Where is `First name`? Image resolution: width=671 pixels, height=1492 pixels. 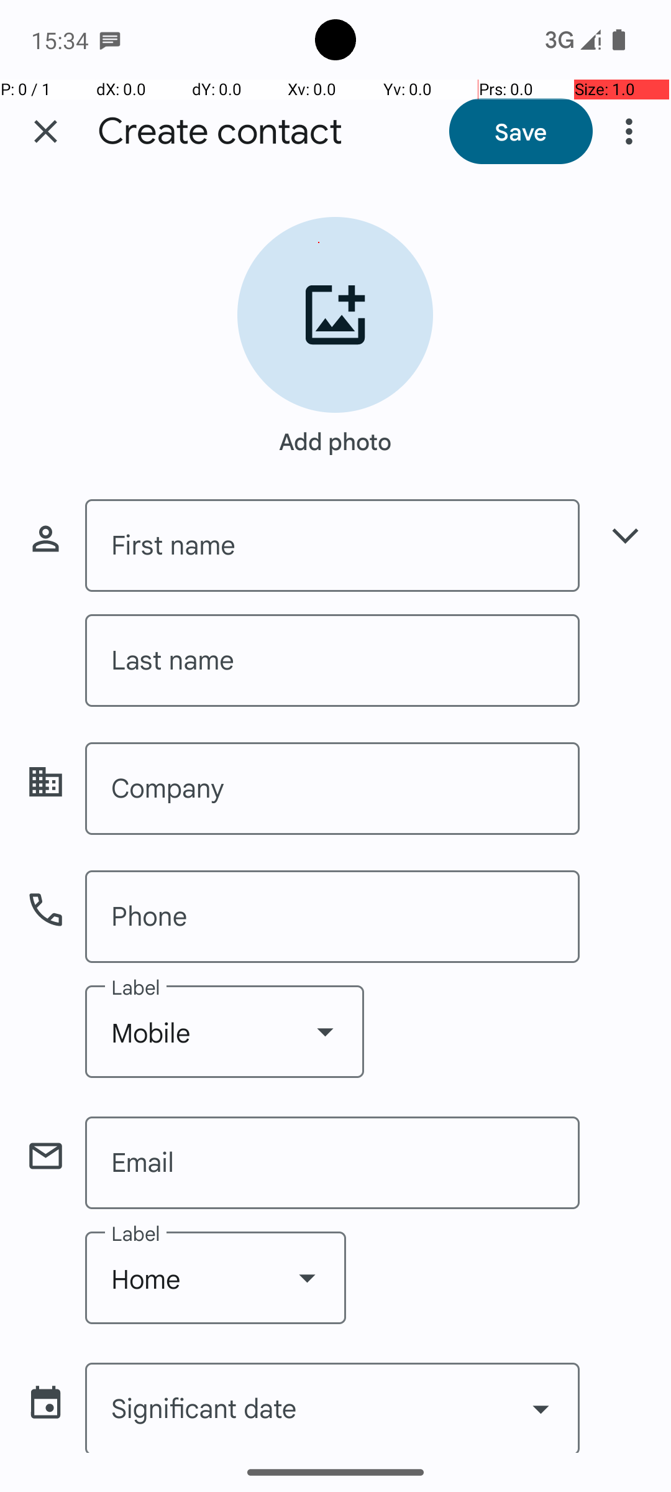
First name is located at coordinates (332, 546).